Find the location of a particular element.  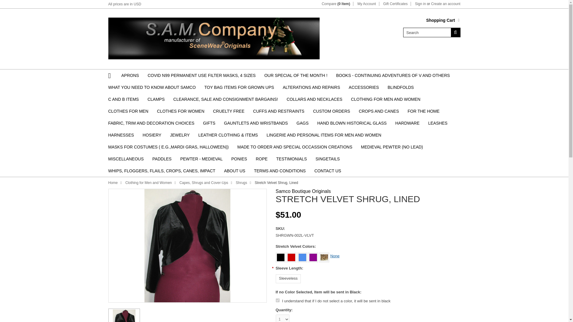

Home is located at coordinates (112, 75).